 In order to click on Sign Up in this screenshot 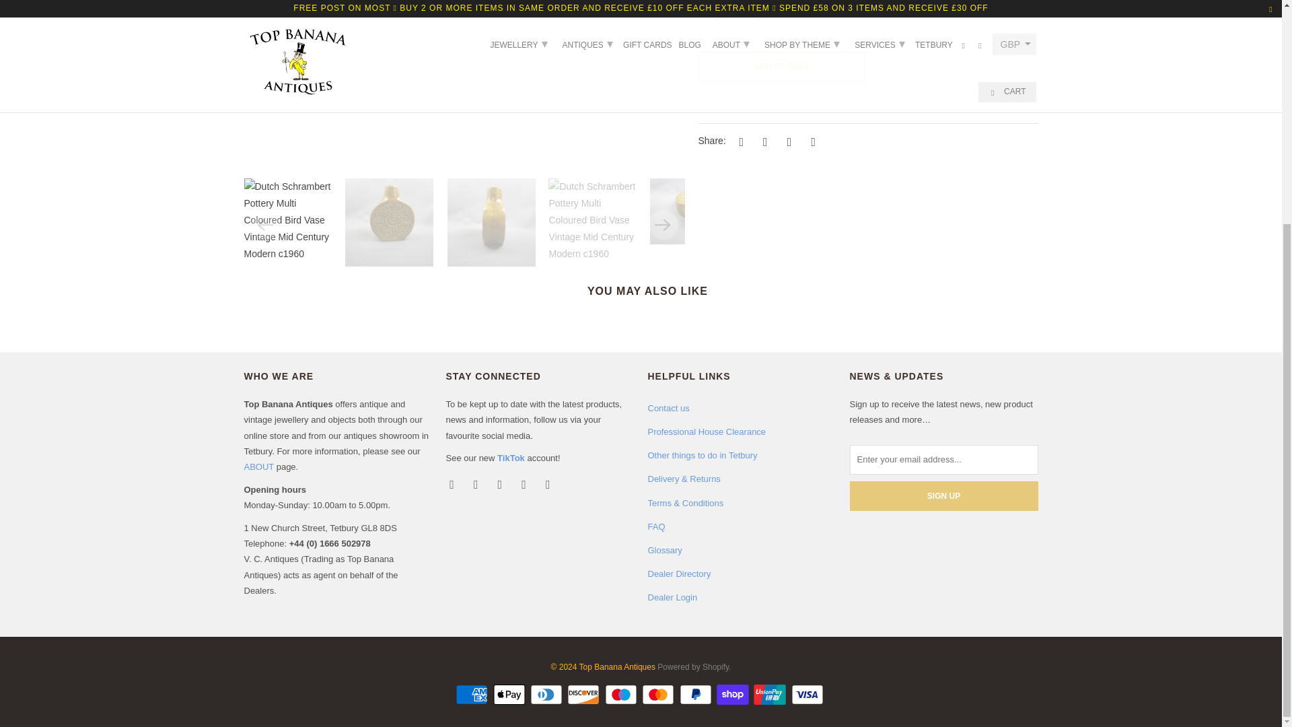, I will do `click(943, 495)`.